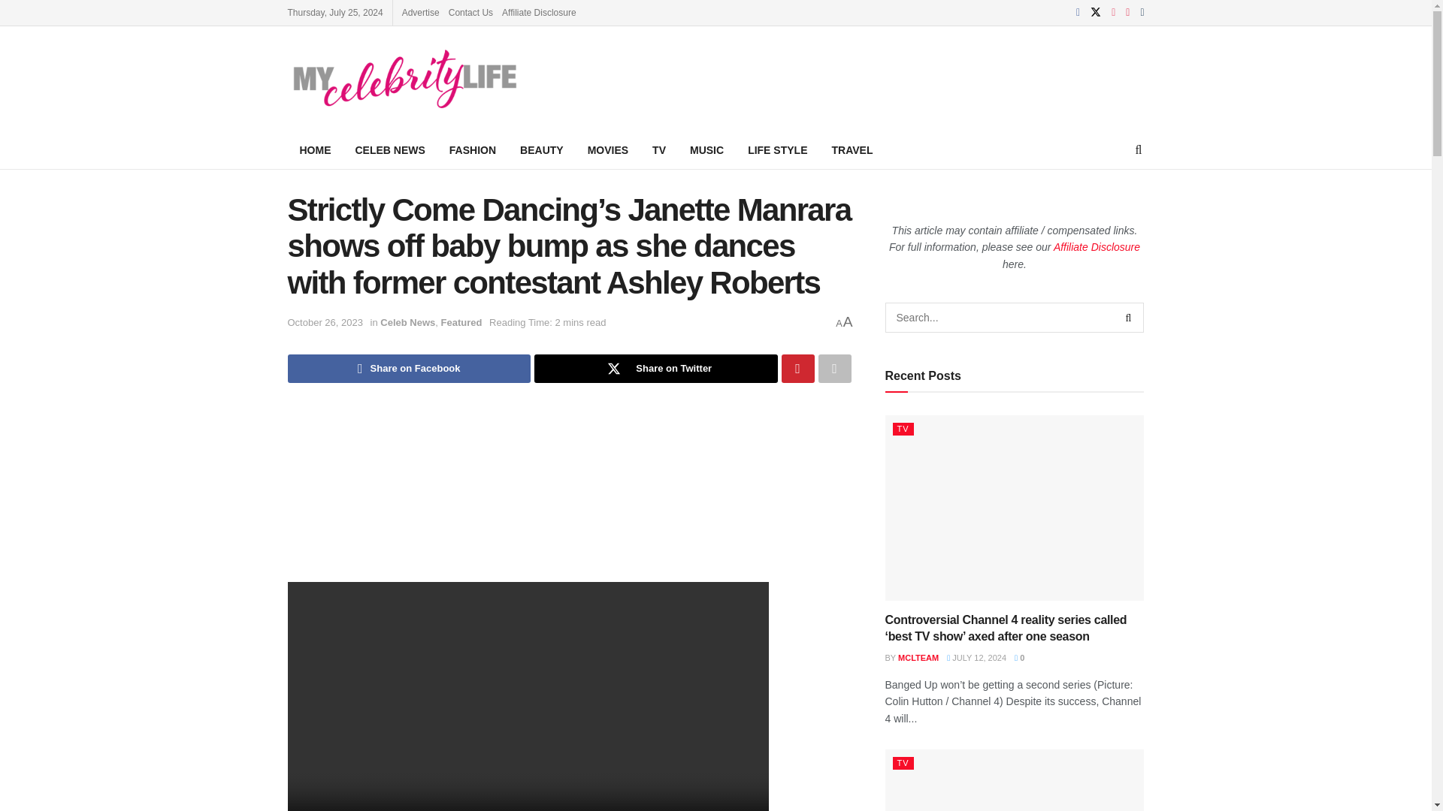  Describe the element at coordinates (608, 149) in the screenshot. I see `MOVIES` at that location.